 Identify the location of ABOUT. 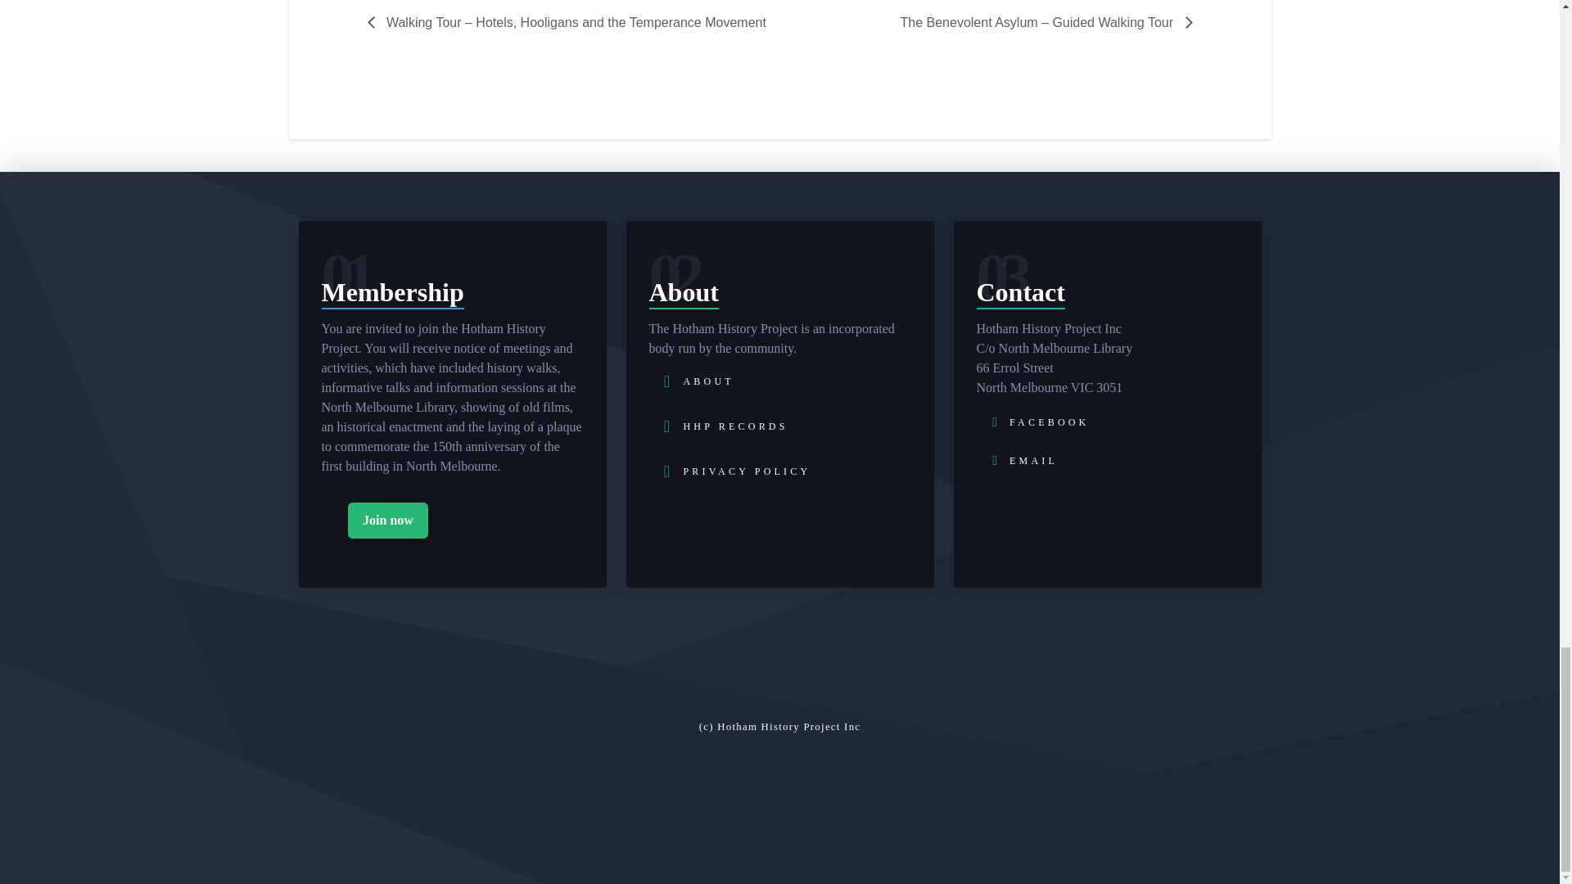
(696, 381).